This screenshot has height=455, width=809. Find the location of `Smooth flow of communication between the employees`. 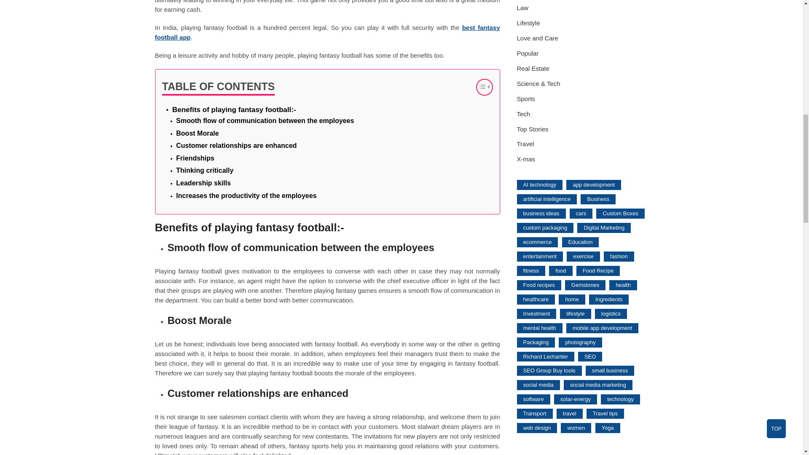

Smooth flow of communication between the employees is located at coordinates (265, 121).